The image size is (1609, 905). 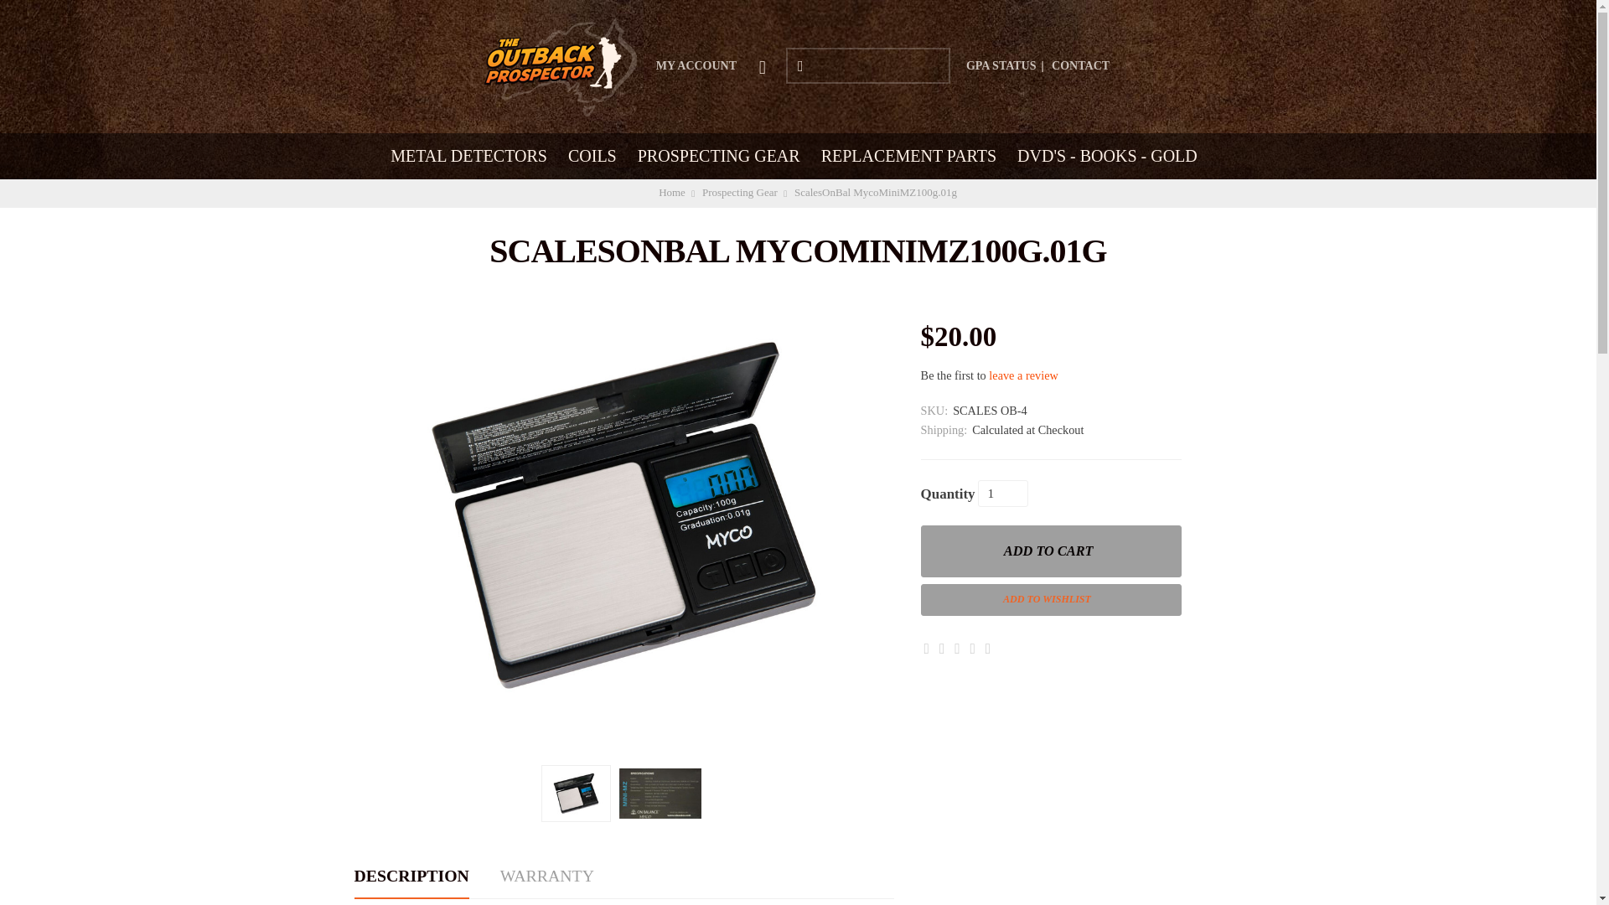 I want to click on View cart, so click(x=764, y=65).